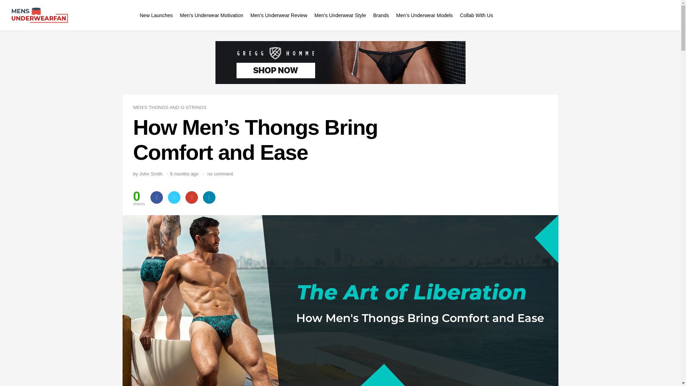  I want to click on Collab With Us, so click(476, 15).